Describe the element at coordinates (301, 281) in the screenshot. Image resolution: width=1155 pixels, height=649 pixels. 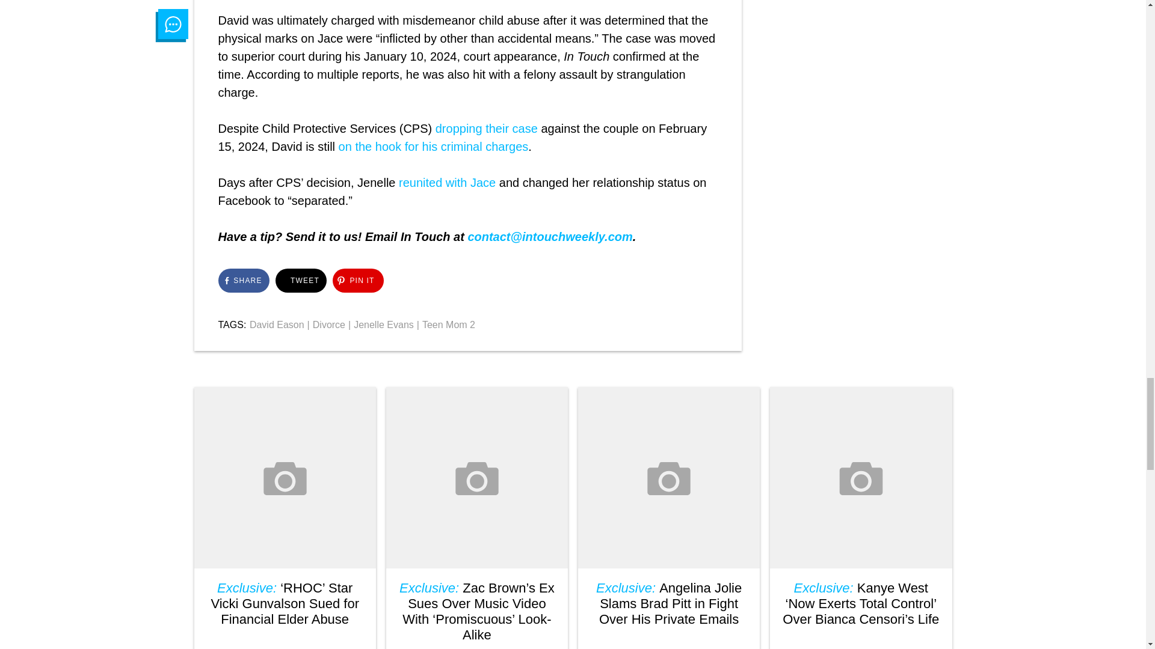
I see `Click to share on Twitter` at that location.